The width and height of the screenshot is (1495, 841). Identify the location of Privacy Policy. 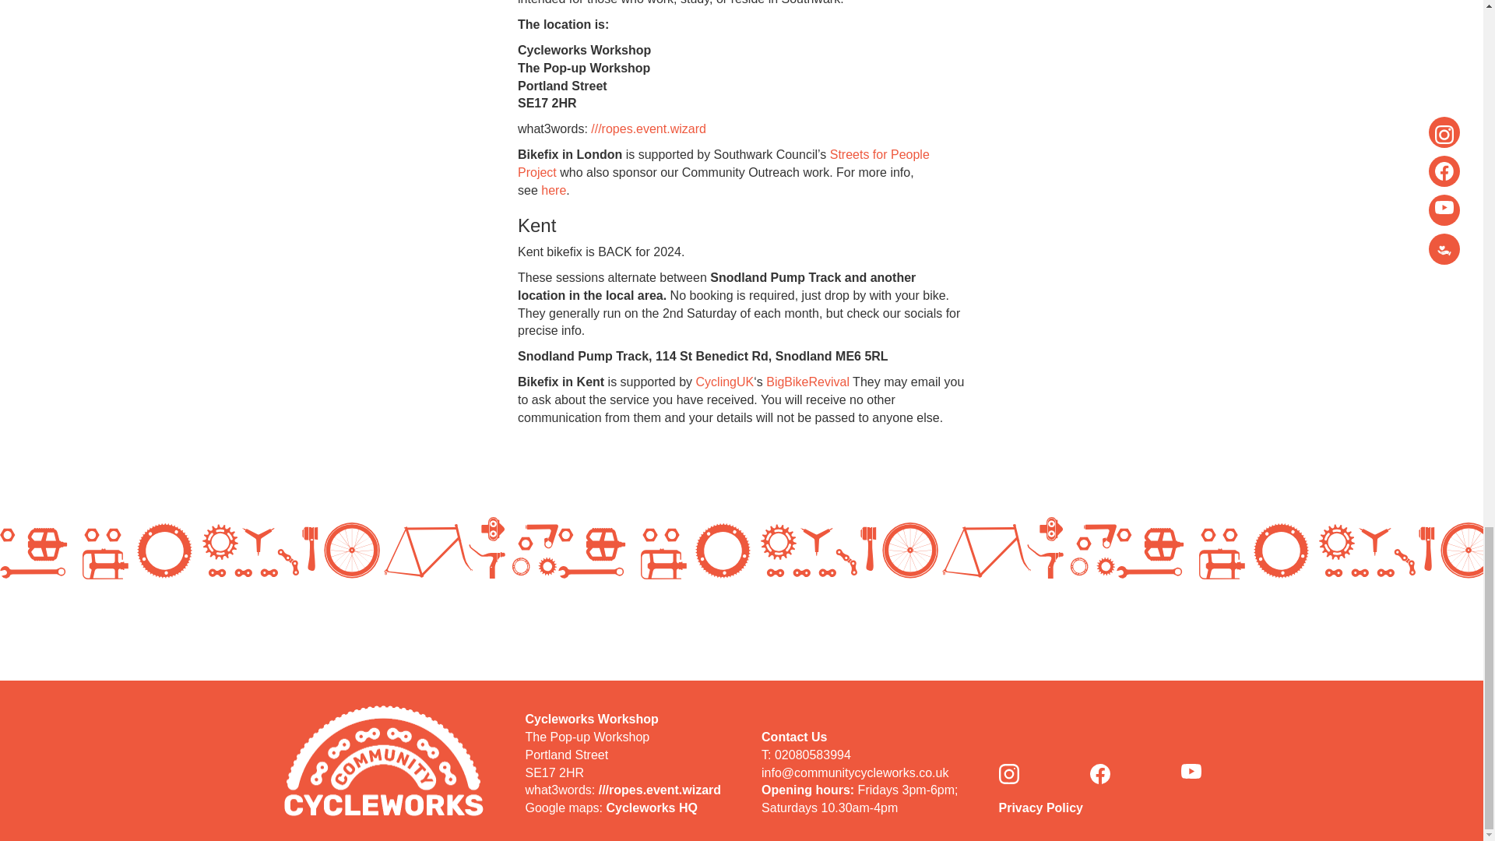
(1040, 808).